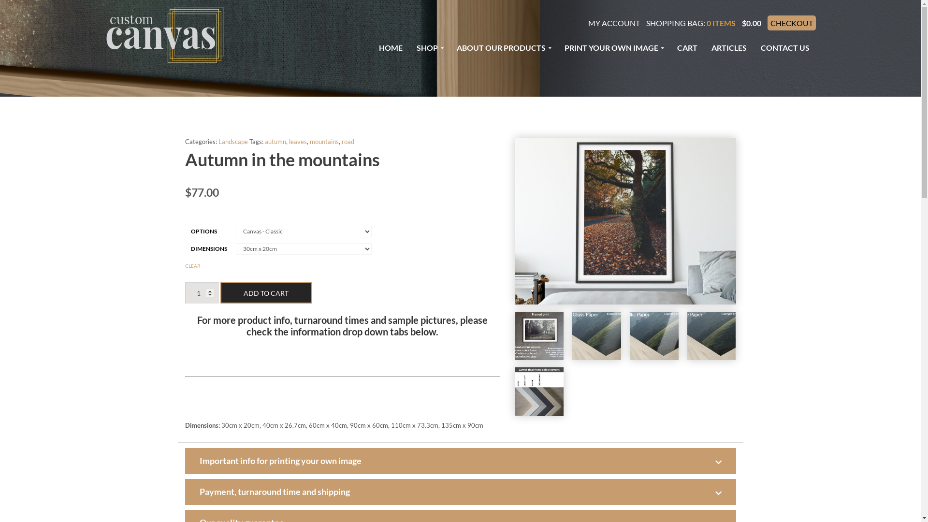  Describe the element at coordinates (792, 23) in the screenshot. I see `CHECKOUT` at that location.